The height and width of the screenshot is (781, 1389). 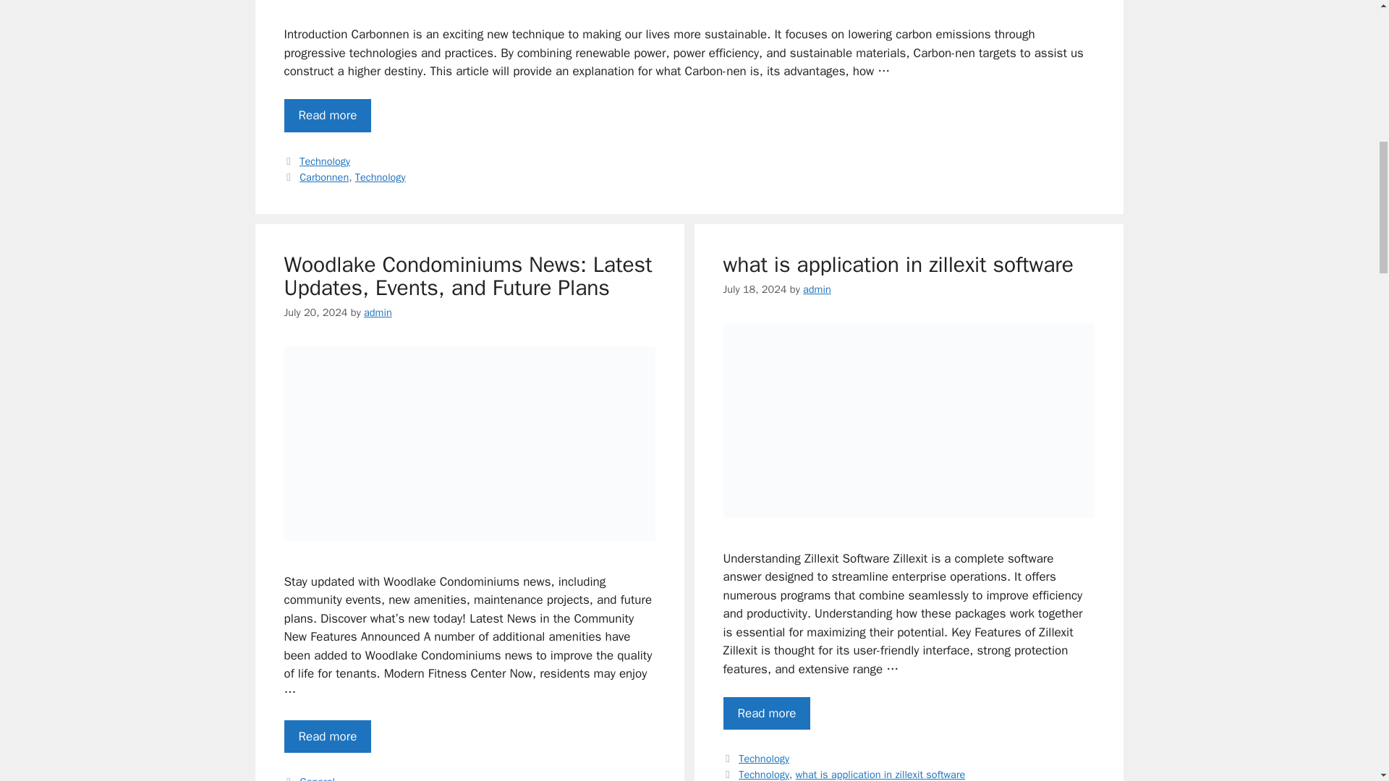 What do you see at coordinates (317, 778) in the screenshot?
I see `General` at bounding box center [317, 778].